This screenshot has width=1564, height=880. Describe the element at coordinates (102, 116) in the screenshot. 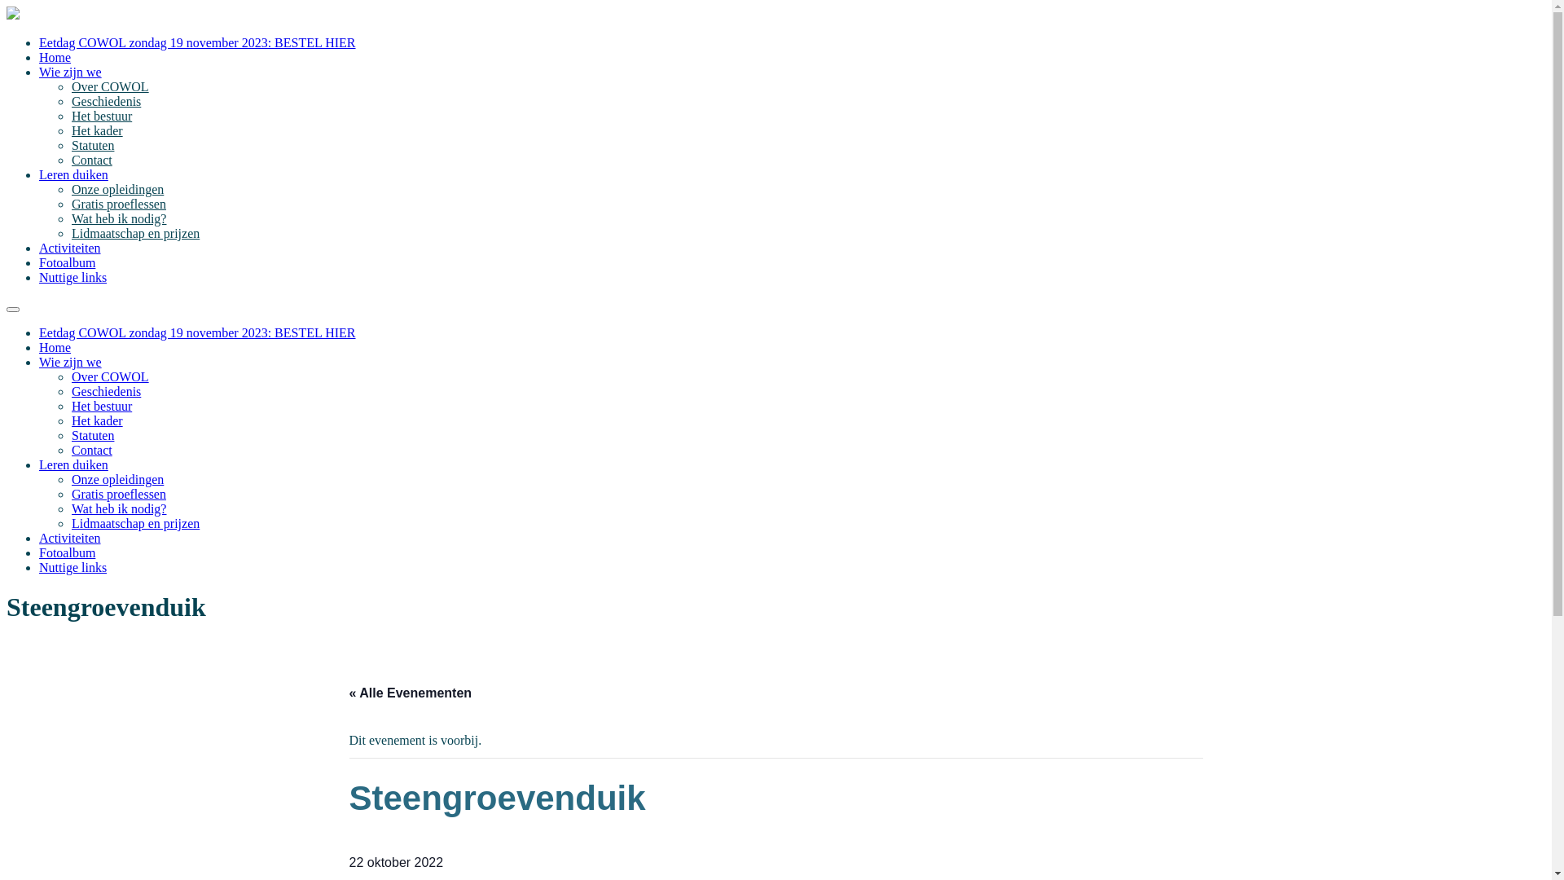

I see `Het bestuur` at that location.